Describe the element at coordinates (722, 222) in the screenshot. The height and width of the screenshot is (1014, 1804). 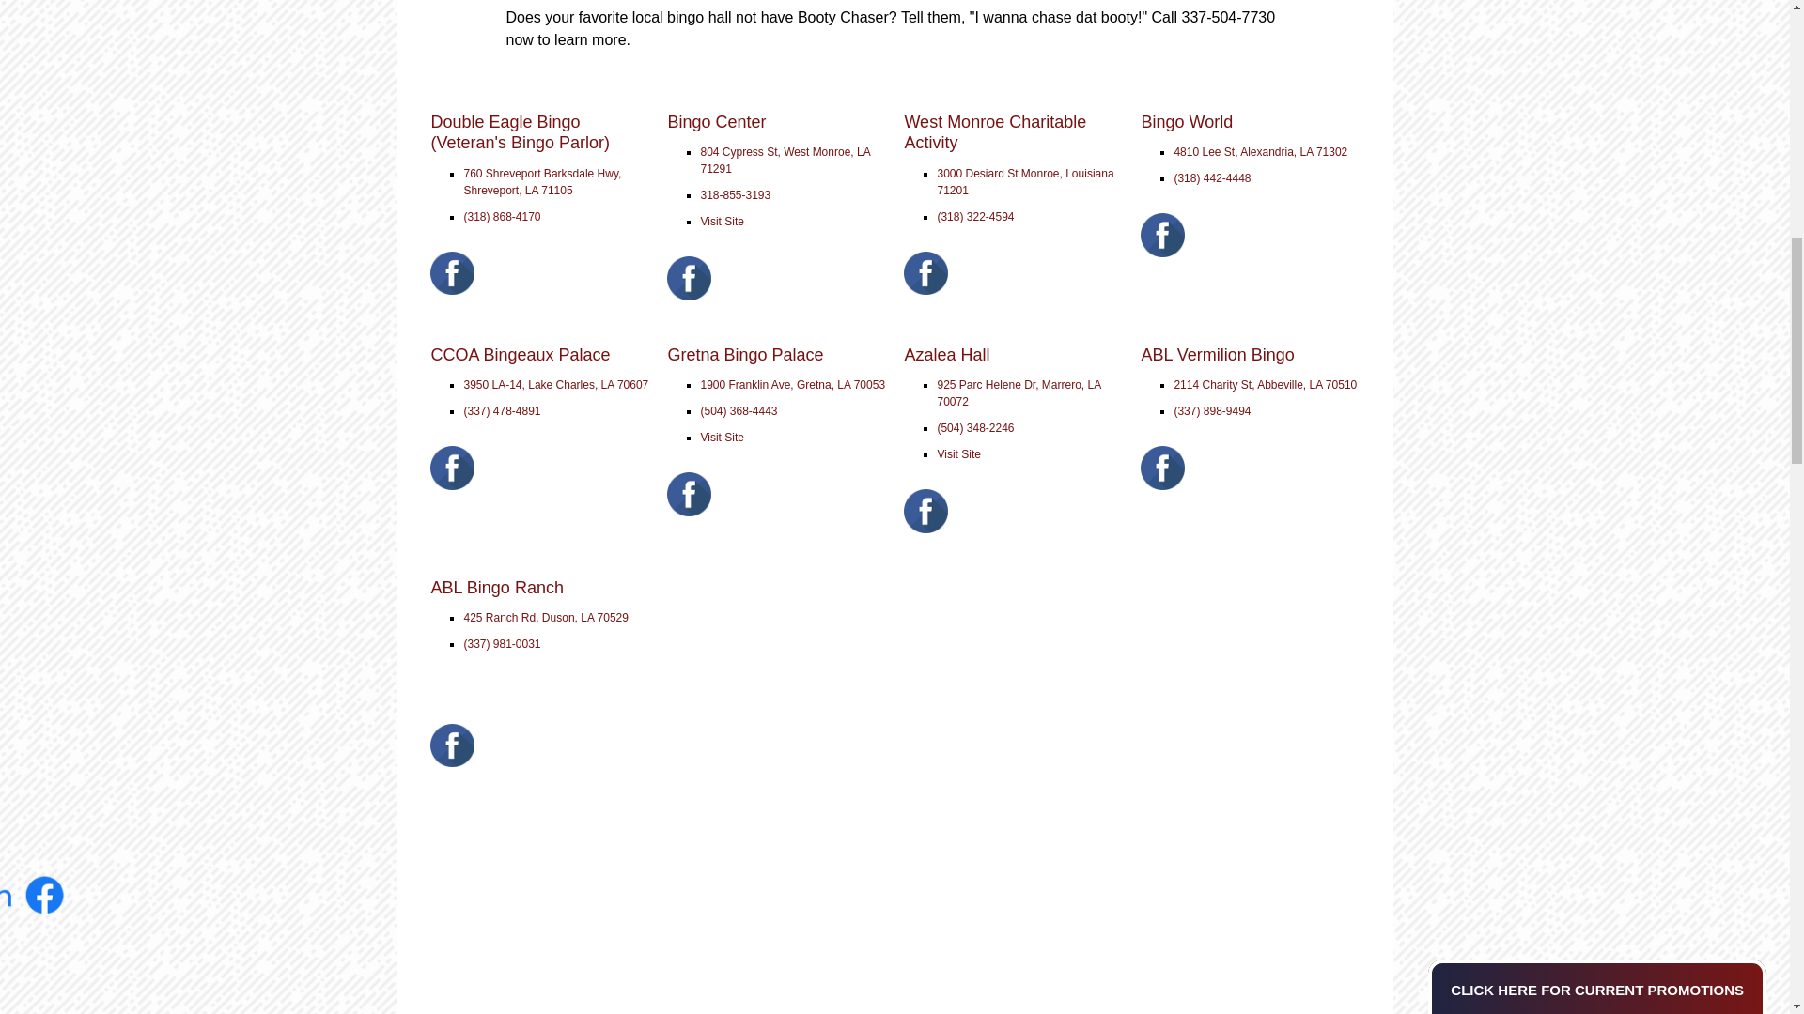
I see `Visit Site` at that location.